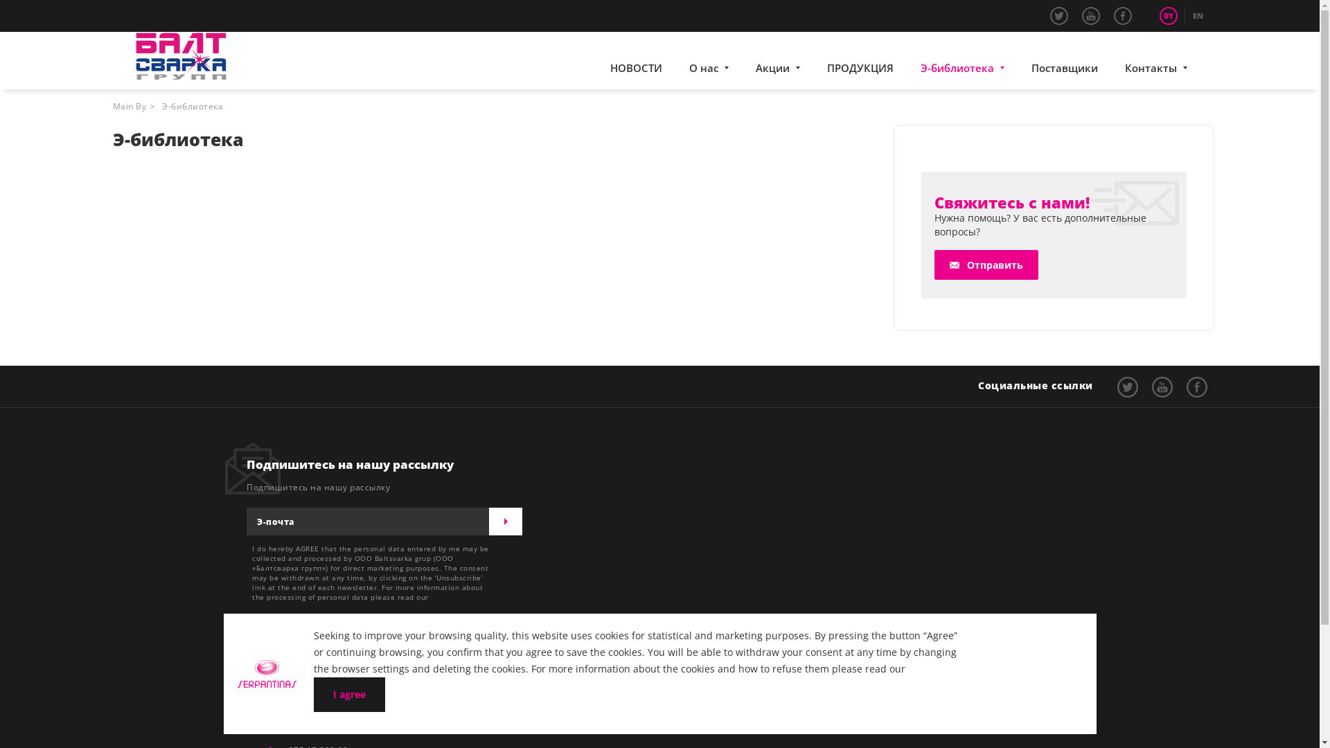 The width and height of the screenshot is (1330, 748). What do you see at coordinates (1198, 16) in the screenshot?
I see `EN` at bounding box center [1198, 16].